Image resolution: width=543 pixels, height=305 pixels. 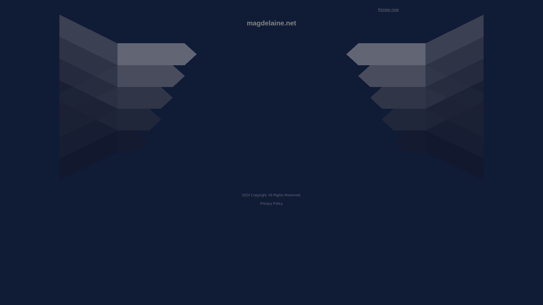 I want to click on Renew now, so click(x=388, y=10).